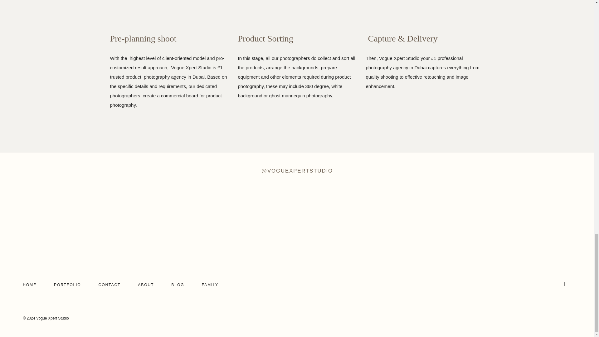  What do you see at coordinates (29, 285) in the screenshot?
I see `HOME` at bounding box center [29, 285].